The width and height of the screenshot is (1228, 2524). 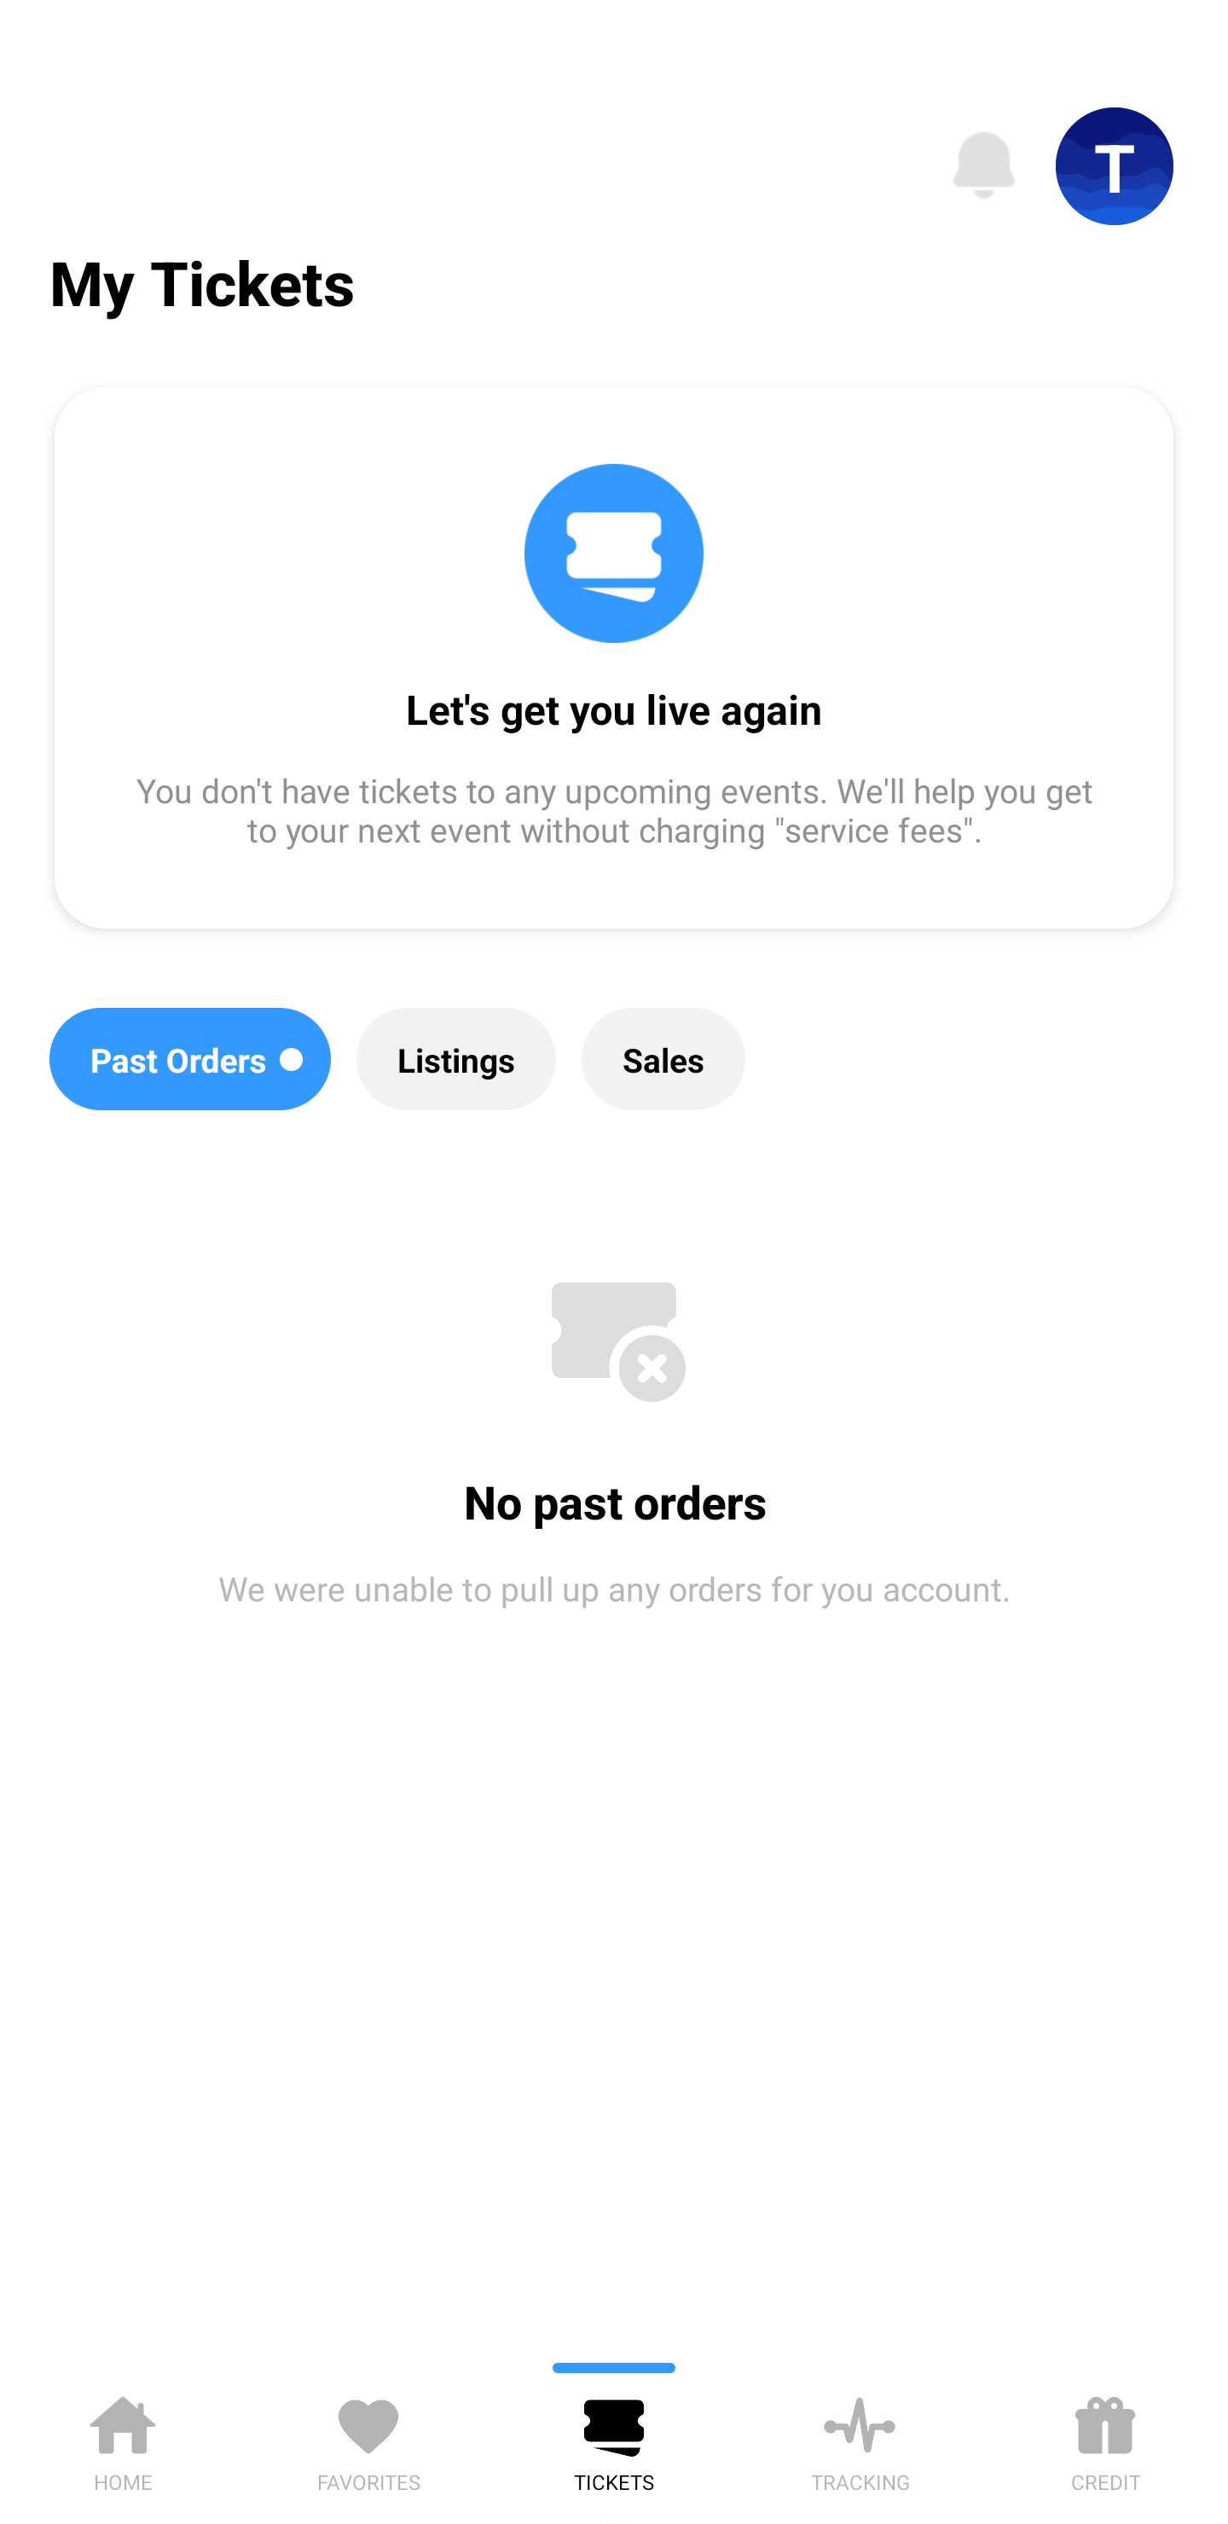 I want to click on TICKETS, so click(x=614, y=2439).